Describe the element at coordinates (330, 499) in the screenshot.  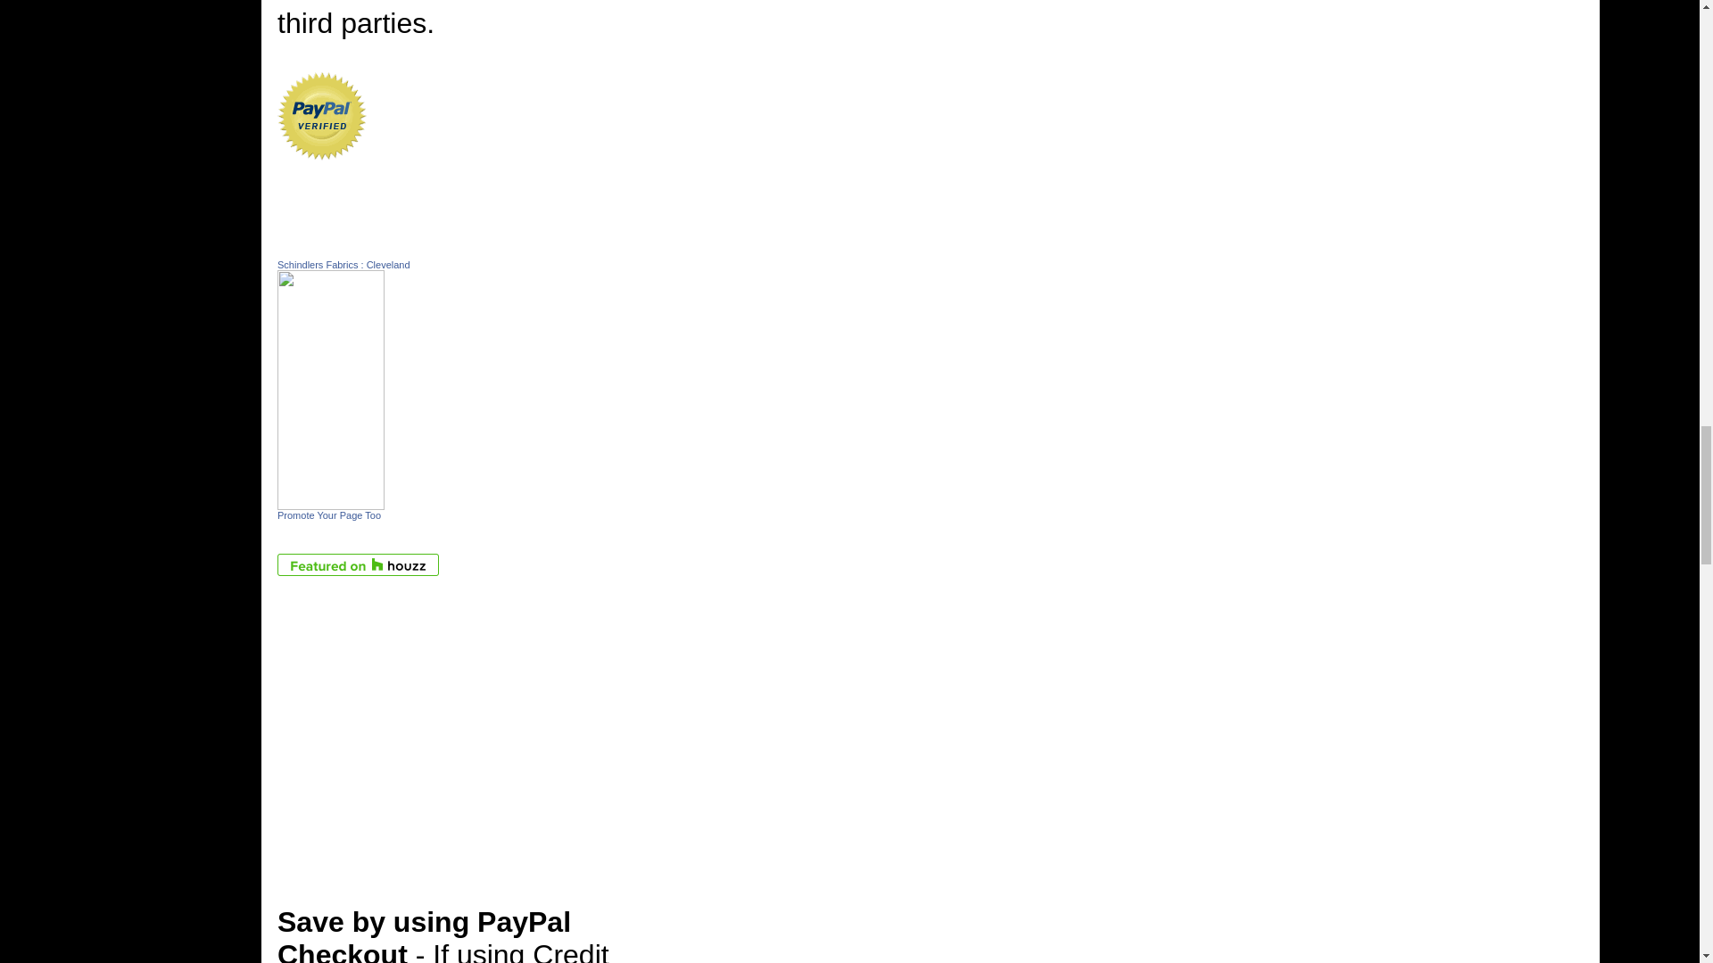
I see `Schindlers Fabrics : Cleveland` at that location.